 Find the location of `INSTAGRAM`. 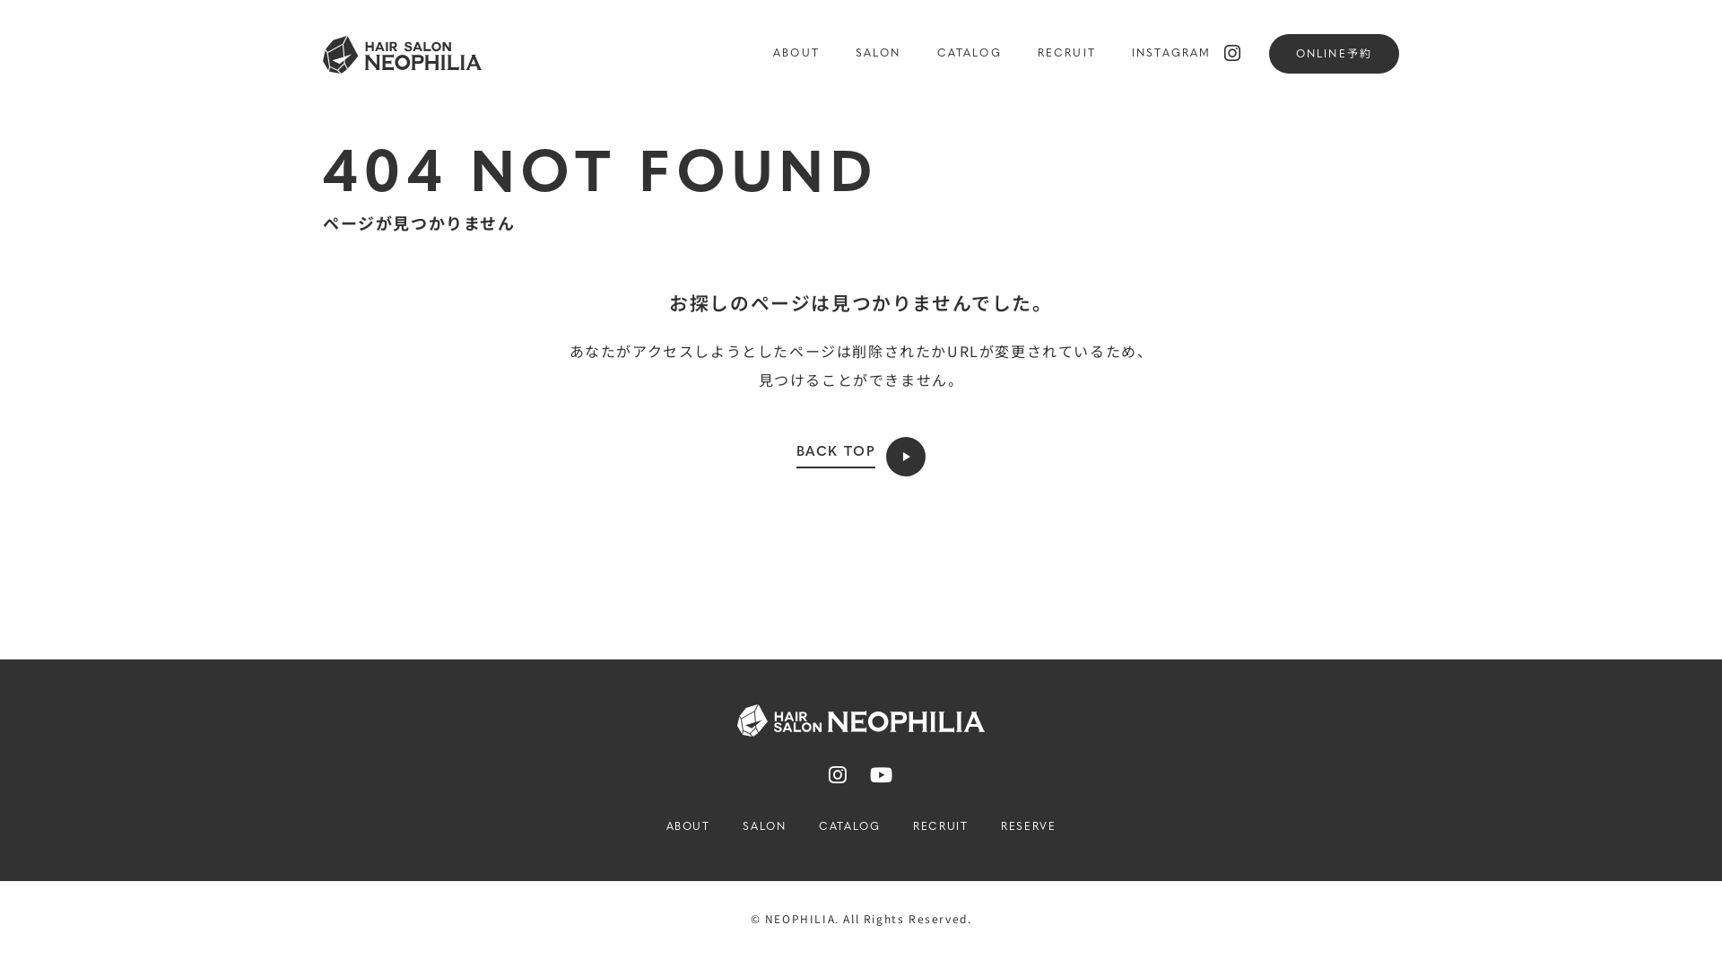

INSTAGRAM is located at coordinates (1182, 54).